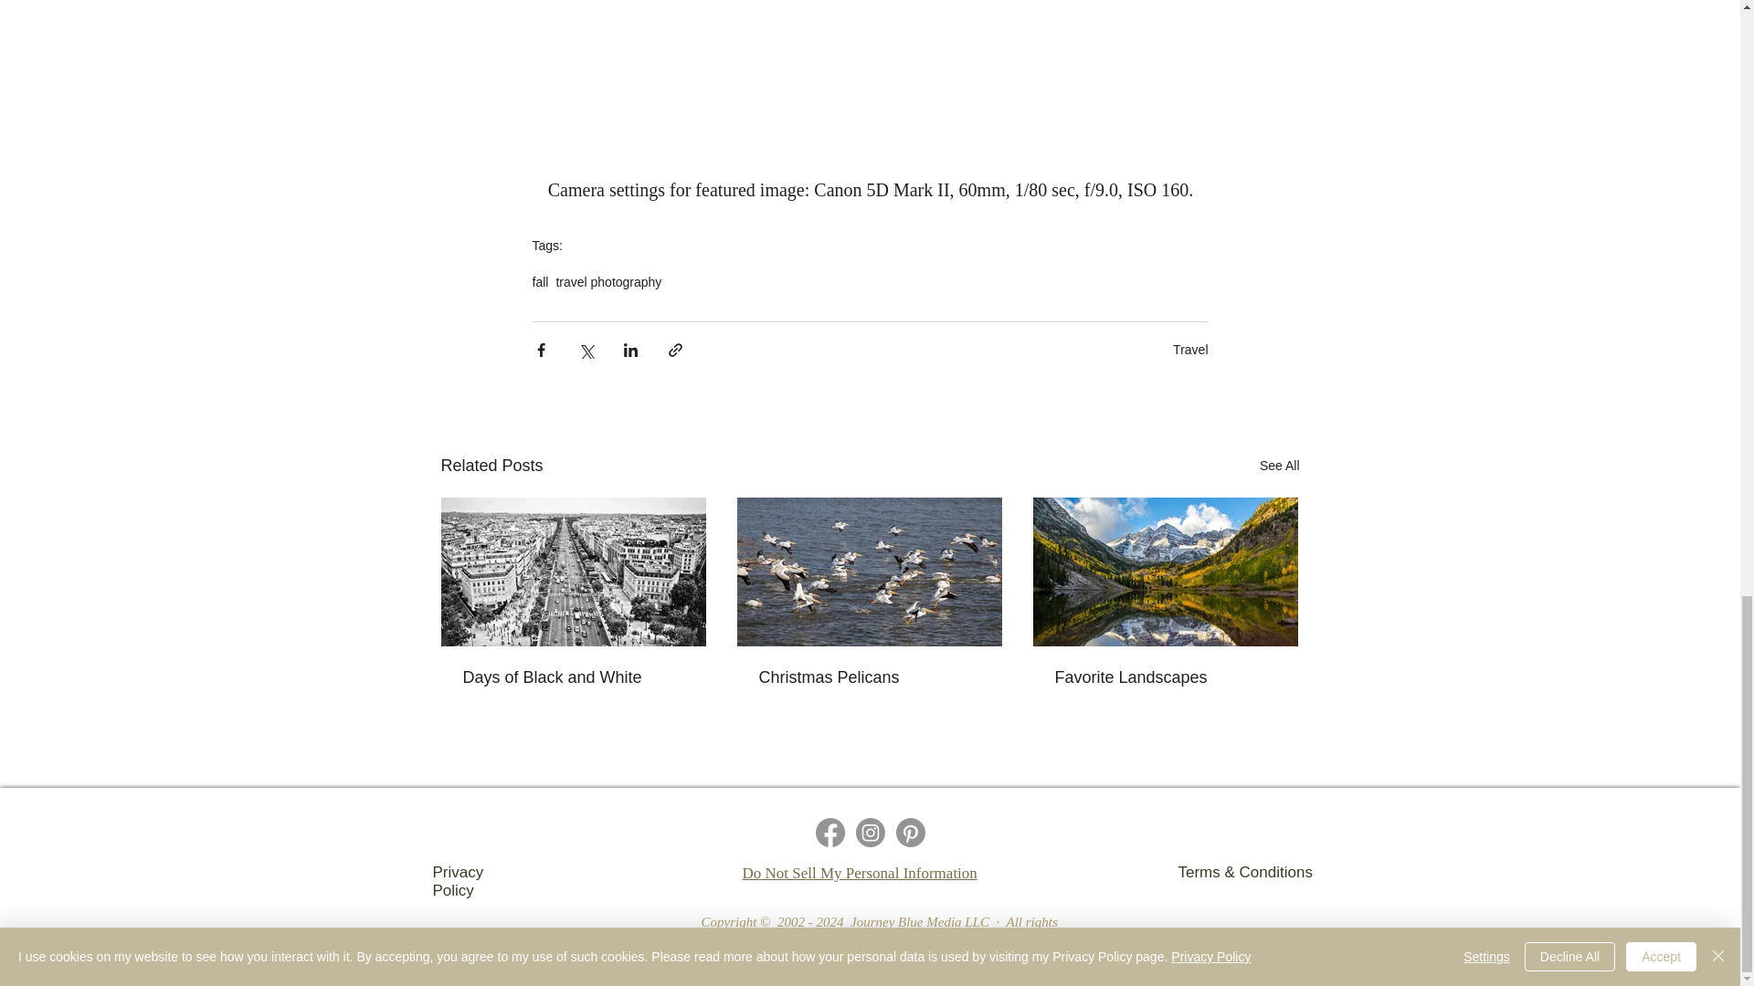 The image size is (1754, 986). What do you see at coordinates (1190, 349) in the screenshot?
I see `Travel` at bounding box center [1190, 349].